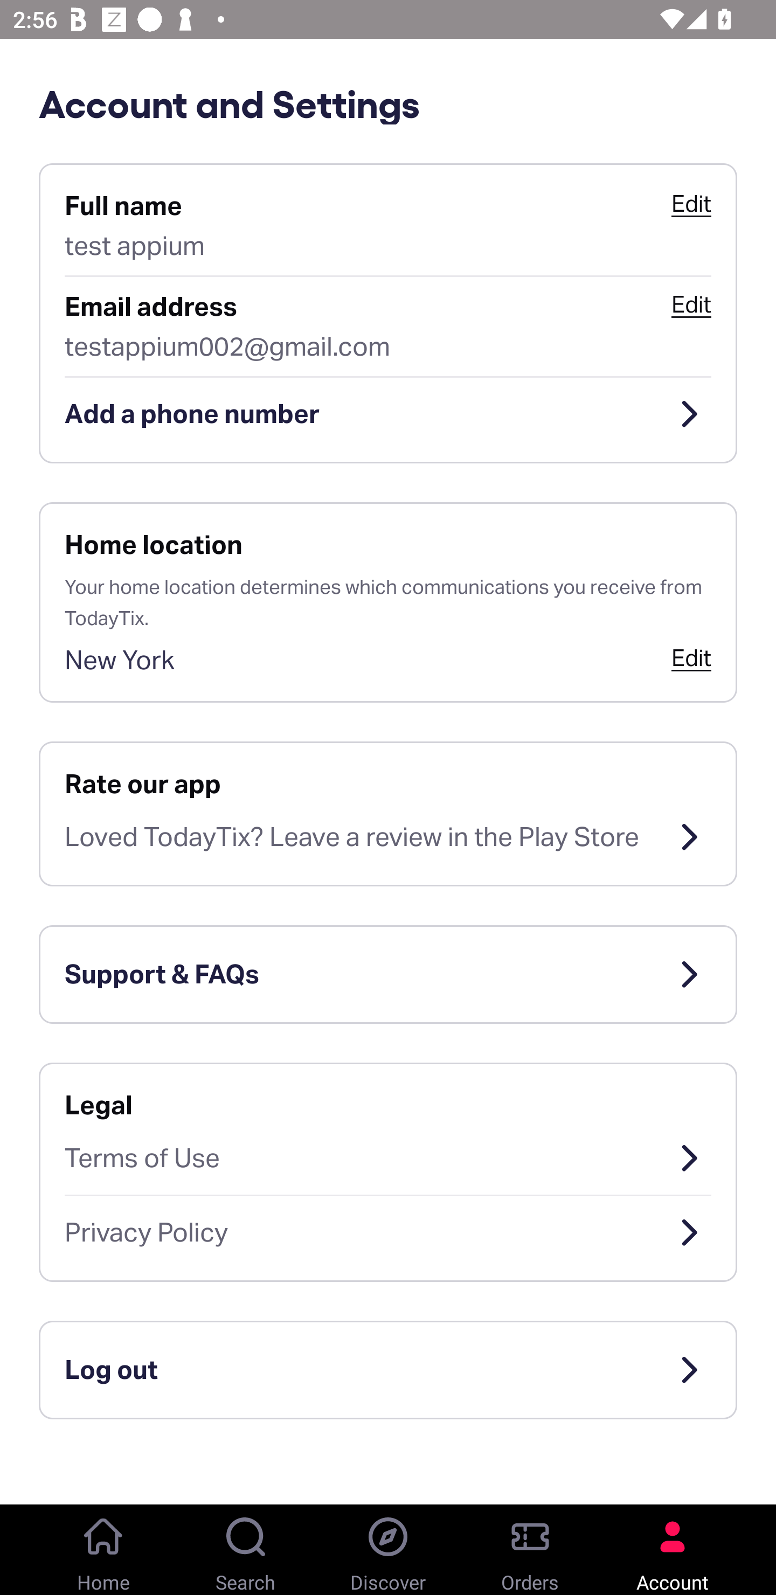 This screenshot has width=776, height=1595. What do you see at coordinates (388, 1550) in the screenshot?
I see `Discover` at bounding box center [388, 1550].